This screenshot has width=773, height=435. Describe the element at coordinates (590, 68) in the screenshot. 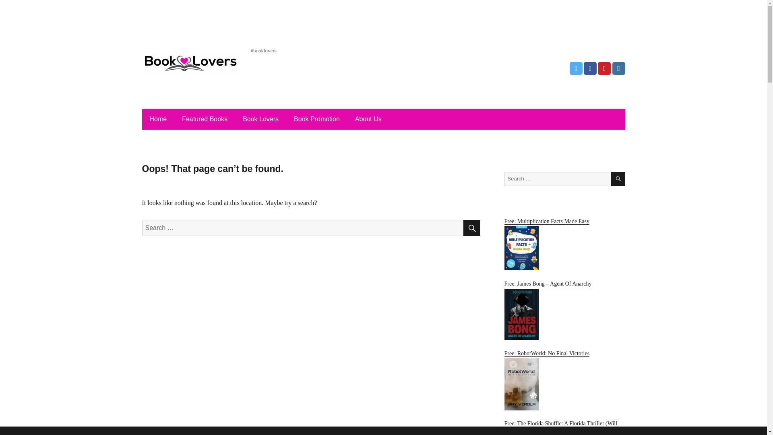

I see `Facebook` at that location.